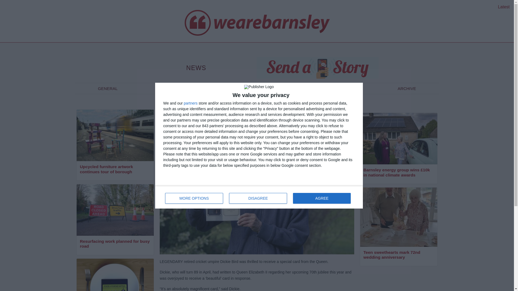 The height and width of the screenshot is (291, 518). Describe the element at coordinates (251, 88) in the screenshot. I see `Resurfacing work planned for busy road` at that location.